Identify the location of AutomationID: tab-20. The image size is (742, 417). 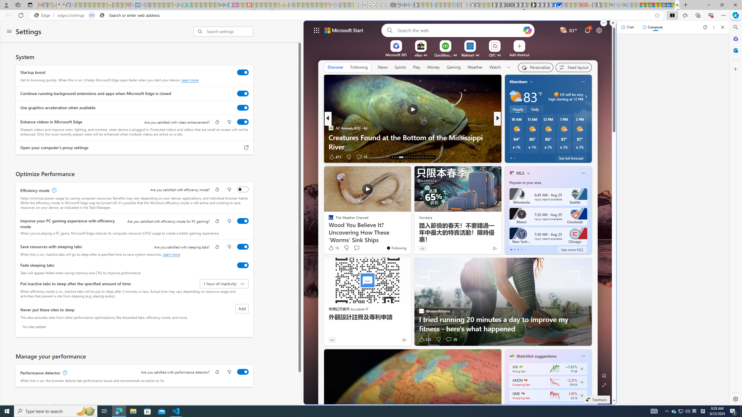
(412, 157).